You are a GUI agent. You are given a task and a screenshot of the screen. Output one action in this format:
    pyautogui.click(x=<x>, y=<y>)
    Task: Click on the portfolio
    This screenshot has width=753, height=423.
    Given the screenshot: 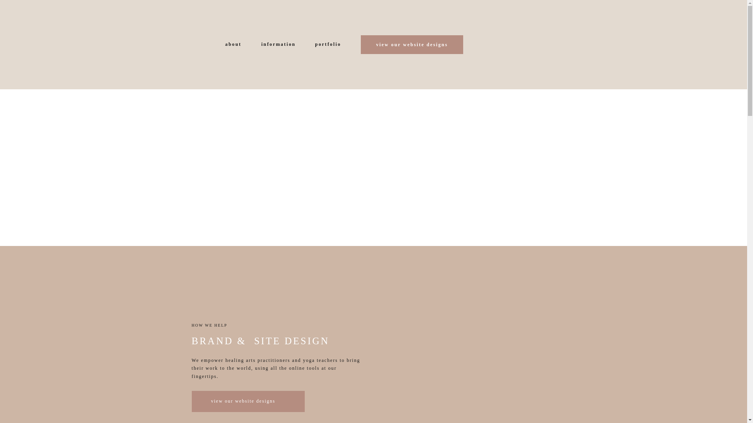 What is the action you would take?
    pyautogui.click(x=328, y=45)
    